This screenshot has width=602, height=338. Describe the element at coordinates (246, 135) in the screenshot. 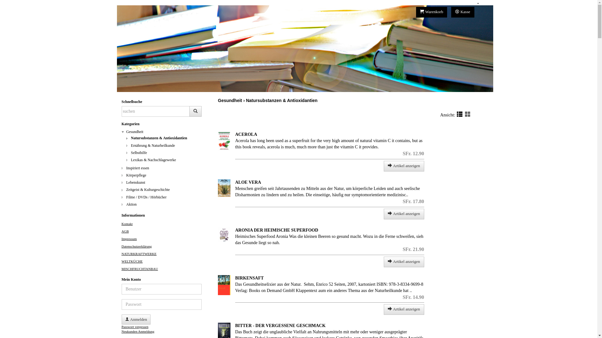

I see `ACEROLA` at that location.